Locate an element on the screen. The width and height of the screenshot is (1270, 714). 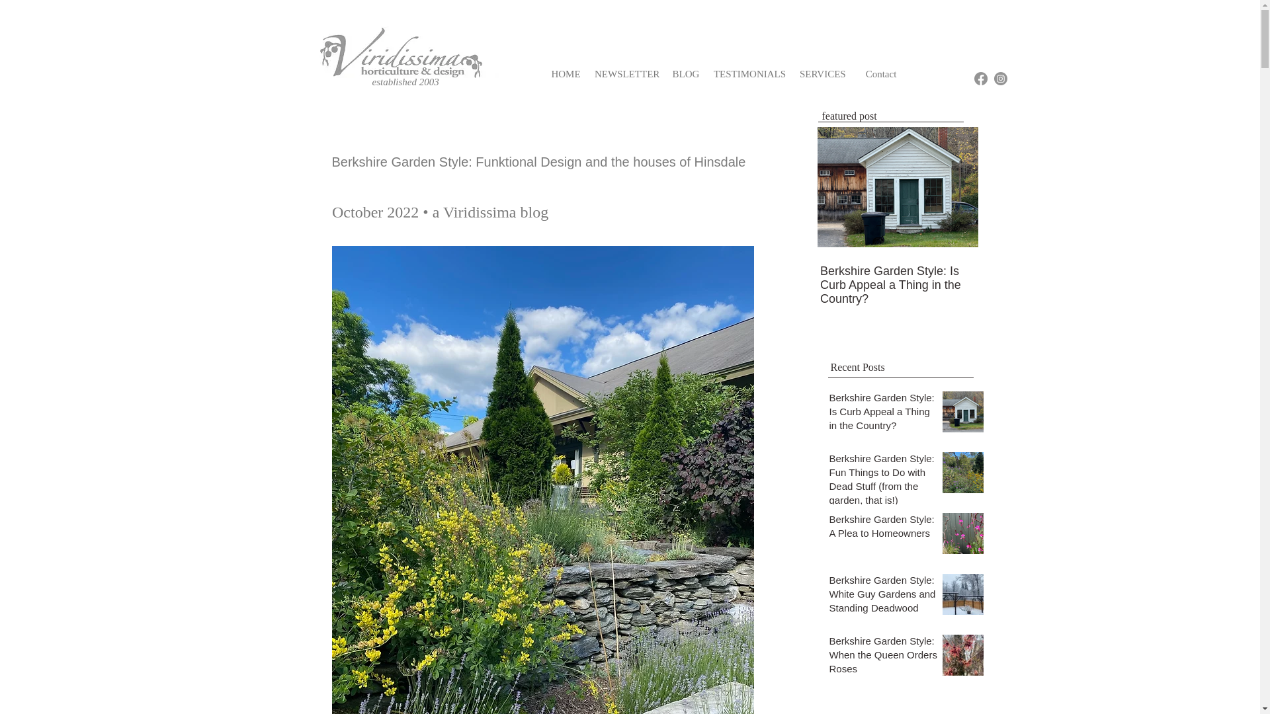
SERVICES is located at coordinates (821, 73).